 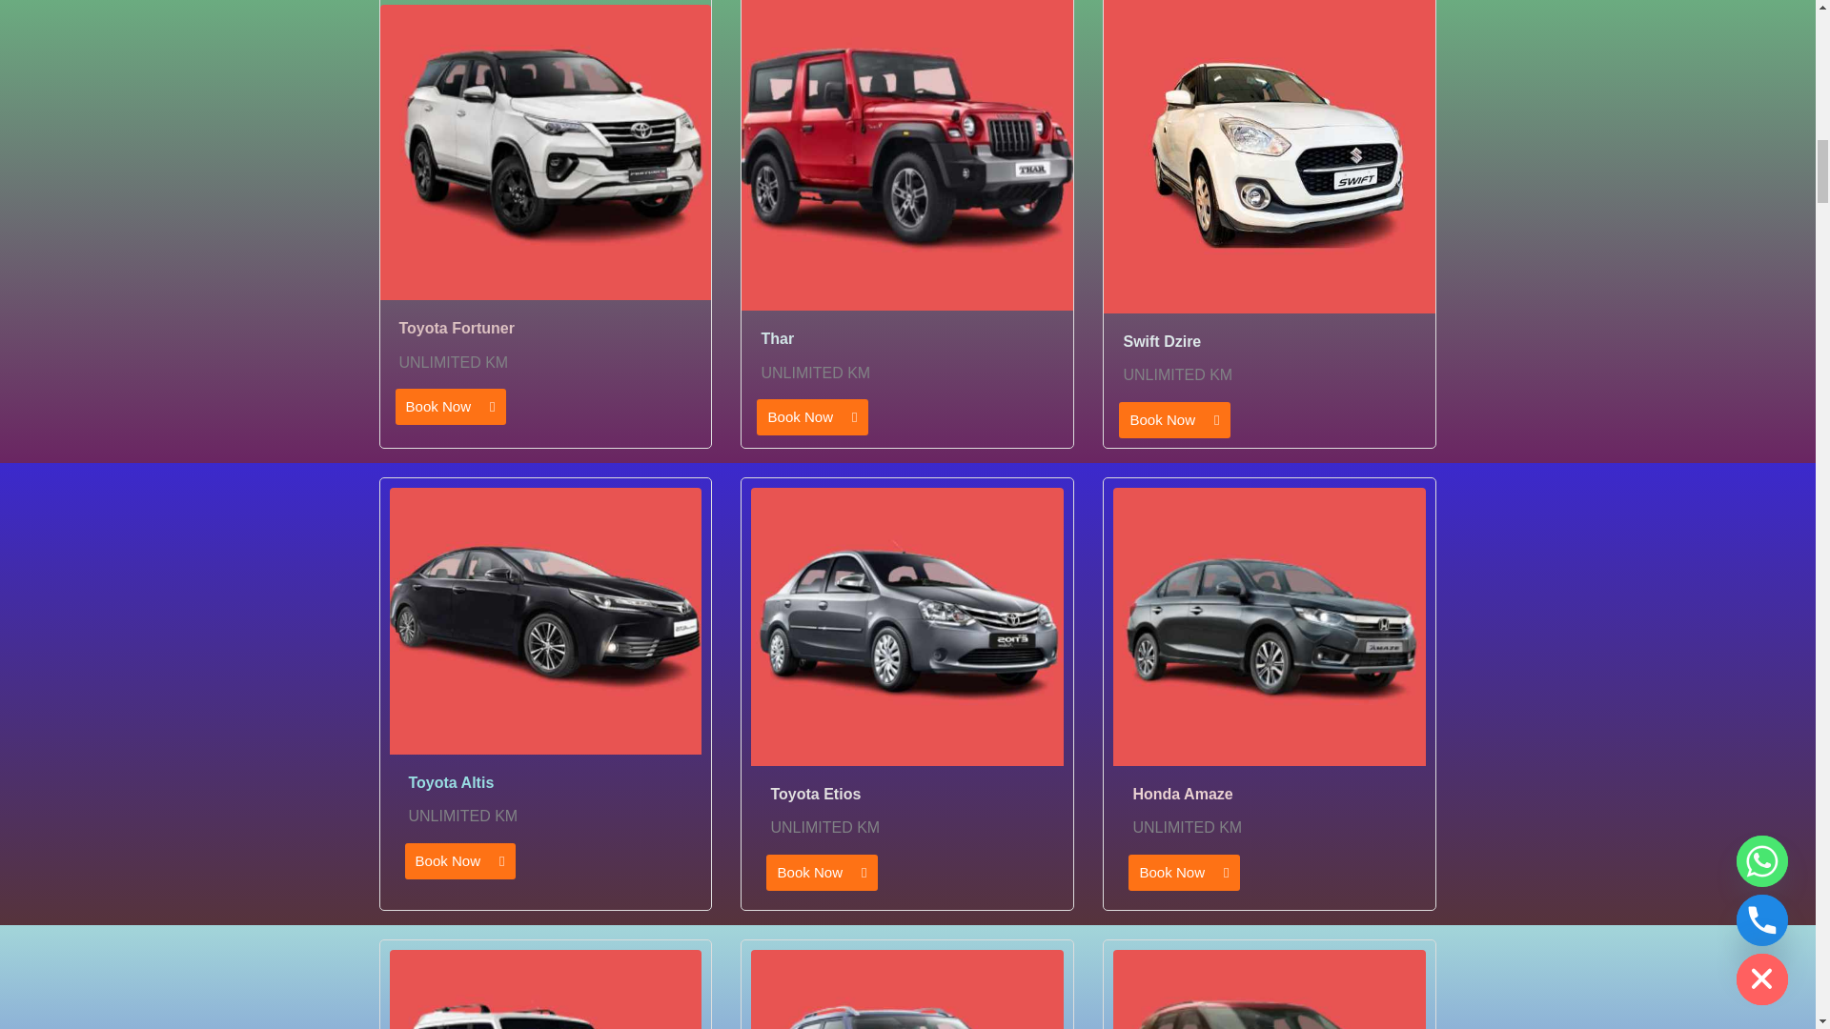 What do you see at coordinates (1174, 420) in the screenshot?
I see `Book Now` at bounding box center [1174, 420].